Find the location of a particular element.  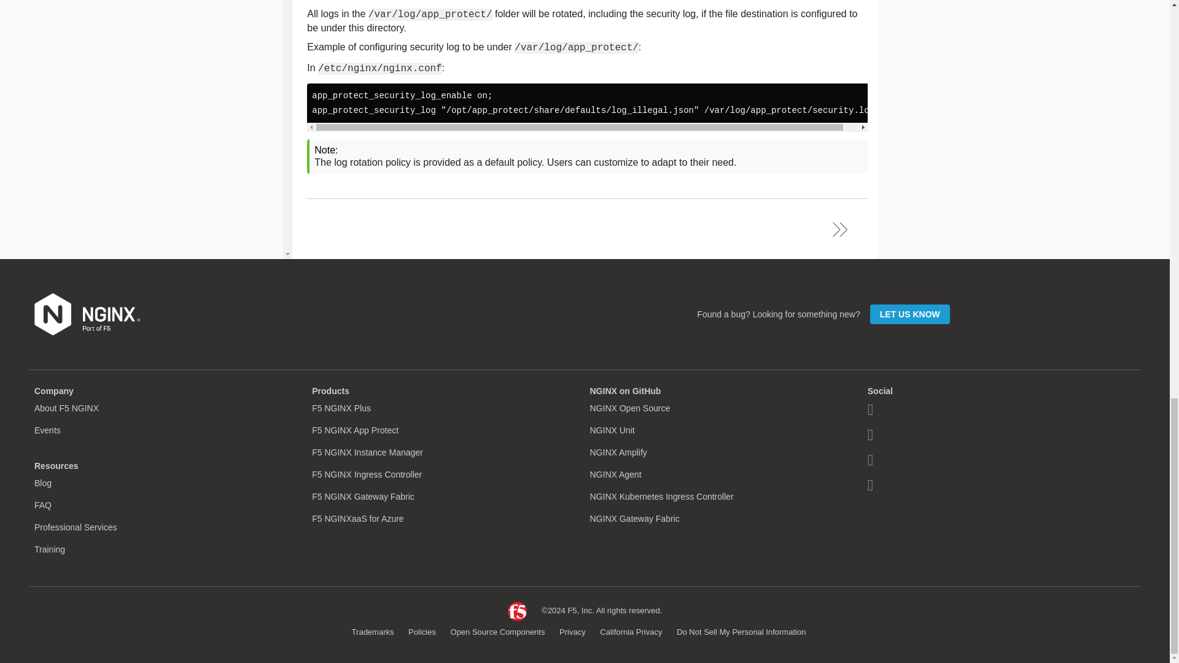

NGINX Kubernetes Ingress Controller is located at coordinates (661, 496).